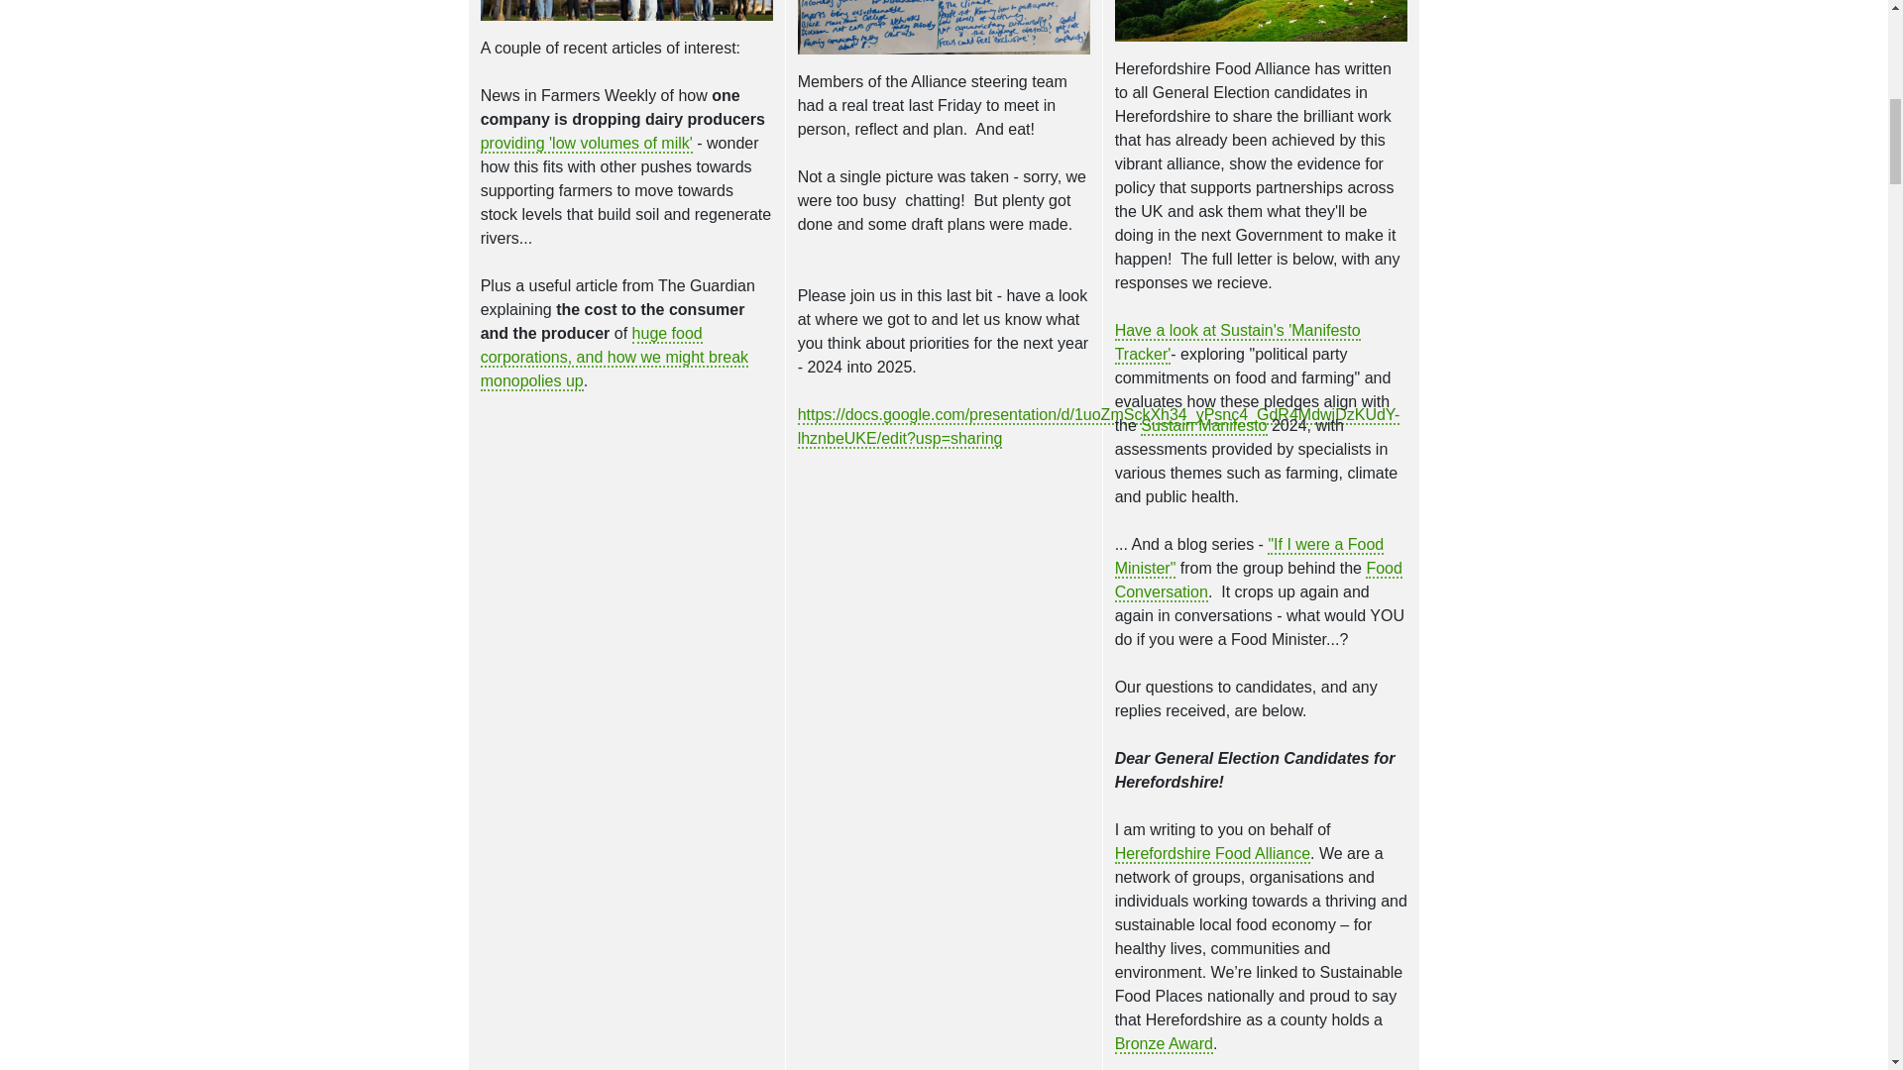  Describe the element at coordinates (1164, 1044) in the screenshot. I see `Bronze Award` at that location.